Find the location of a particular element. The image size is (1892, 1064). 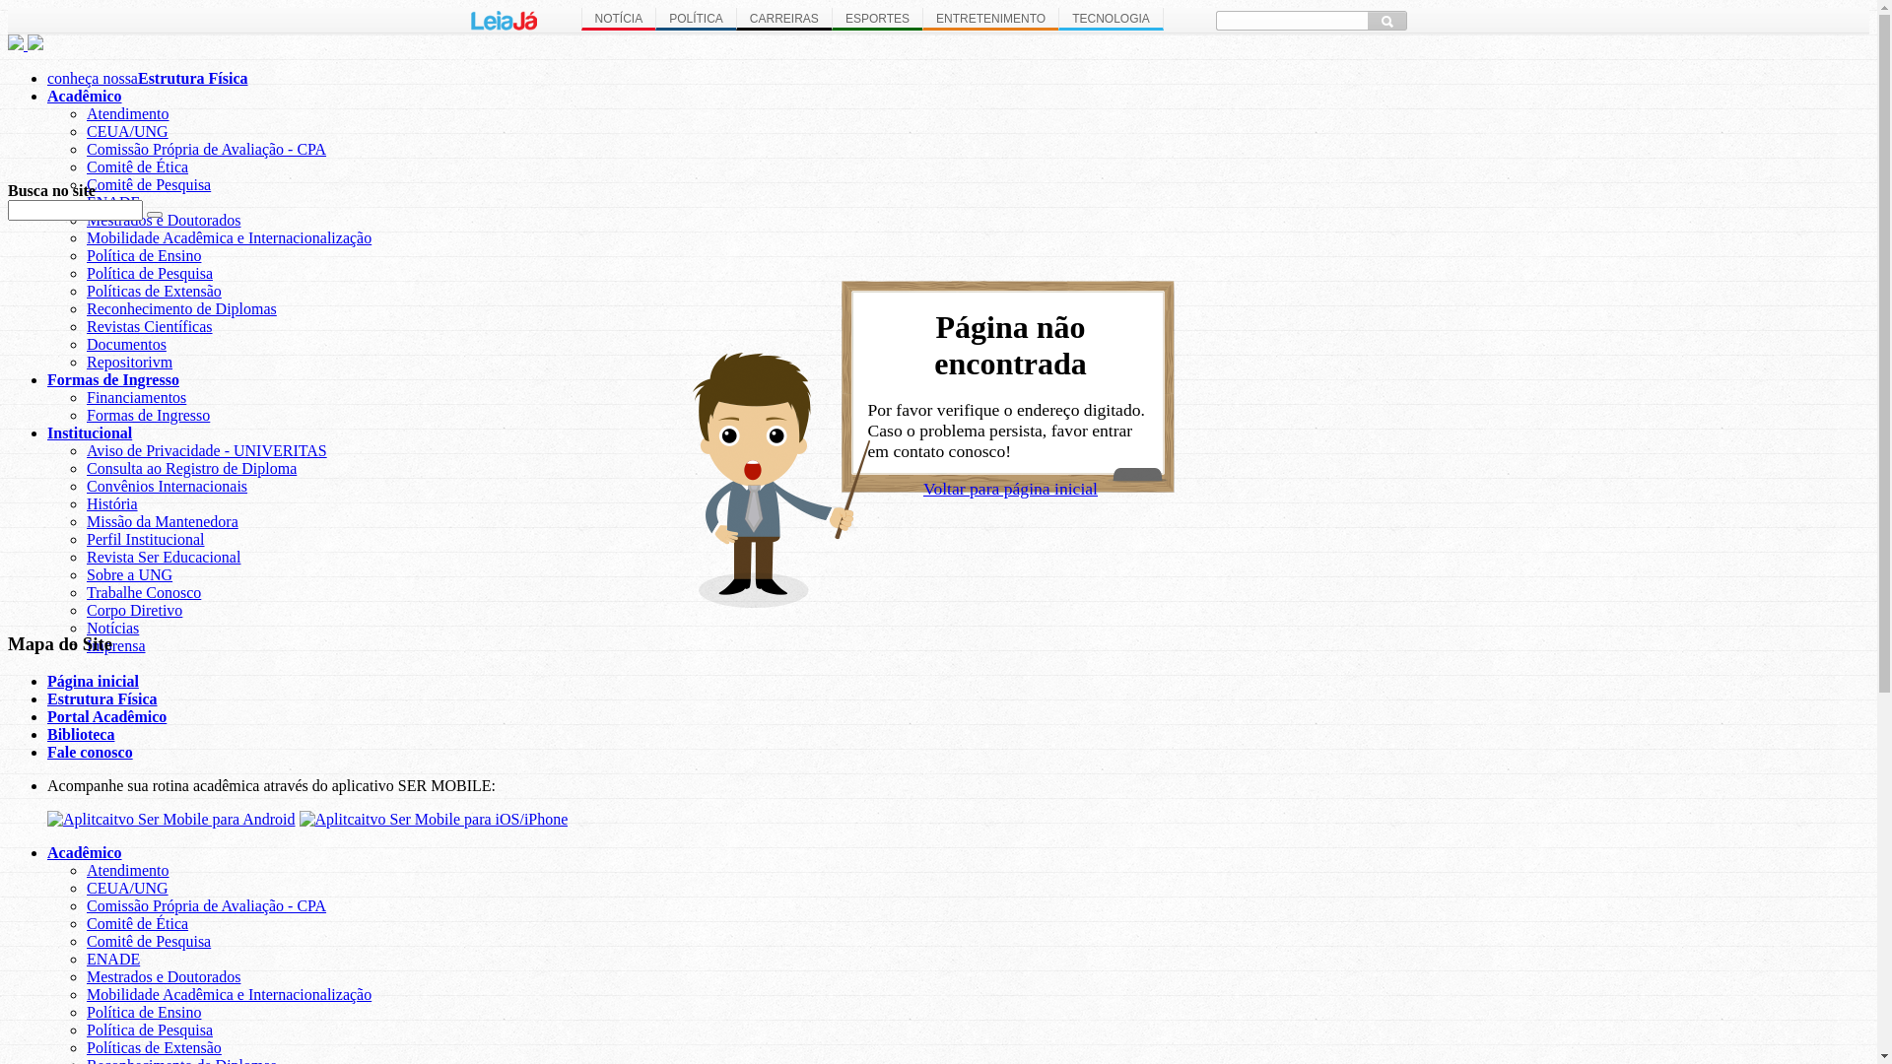

Formas de Ingresso is located at coordinates (148, 416).